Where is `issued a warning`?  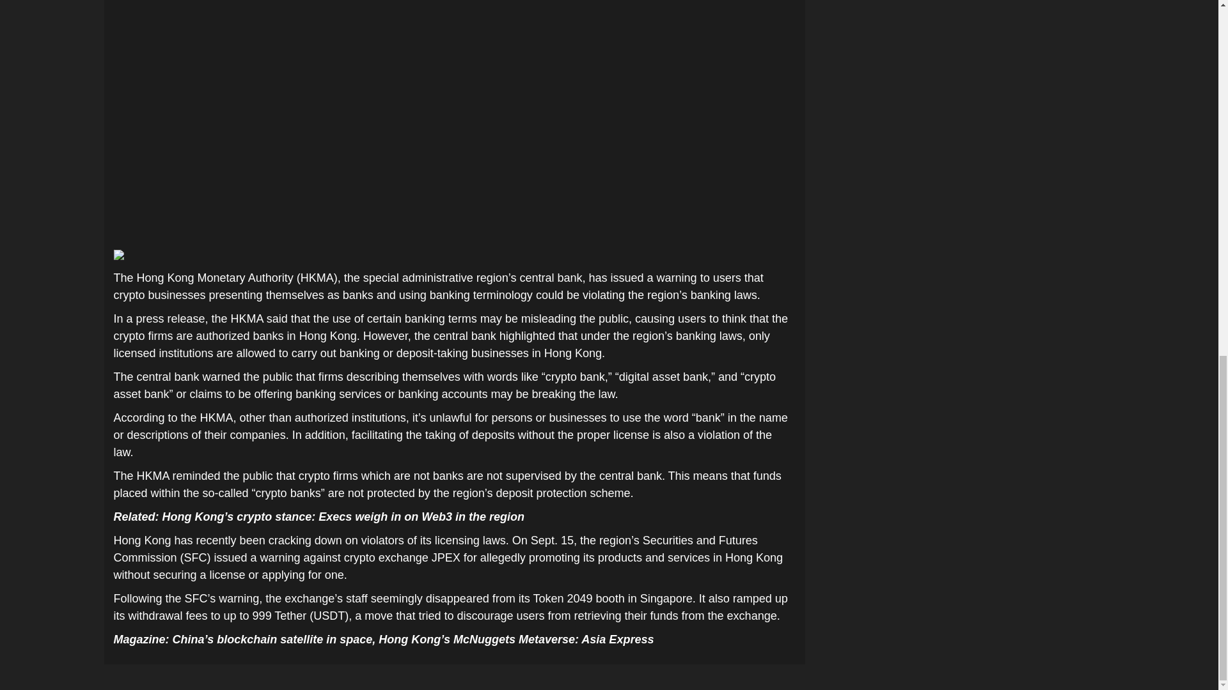
issued a warning is located at coordinates (257, 557).